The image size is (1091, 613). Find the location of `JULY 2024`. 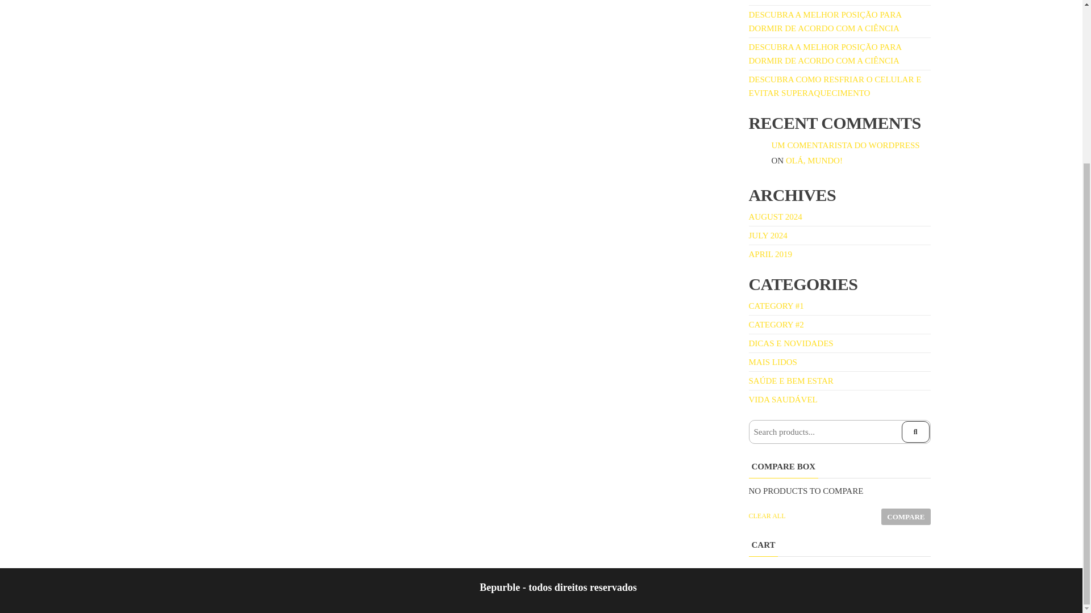

JULY 2024 is located at coordinates (768, 236).